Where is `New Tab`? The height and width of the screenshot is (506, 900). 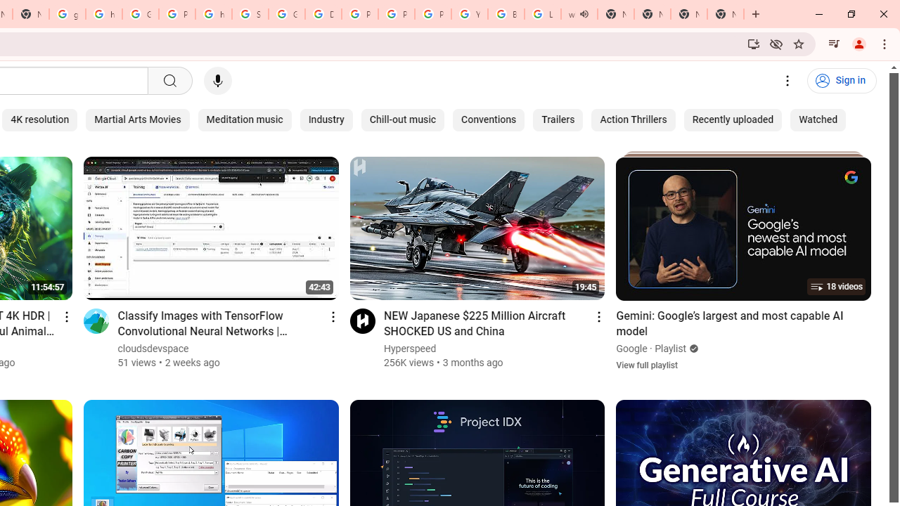 New Tab is located at coordinates (726, 14).